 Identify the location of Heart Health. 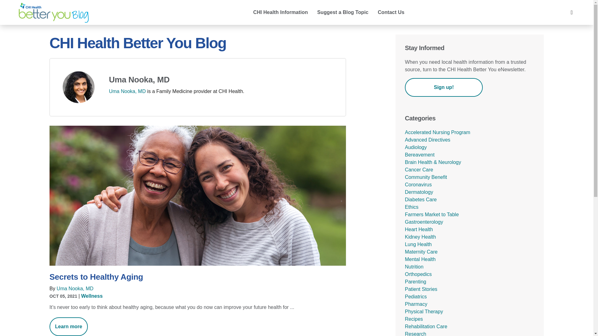
(419, 230).